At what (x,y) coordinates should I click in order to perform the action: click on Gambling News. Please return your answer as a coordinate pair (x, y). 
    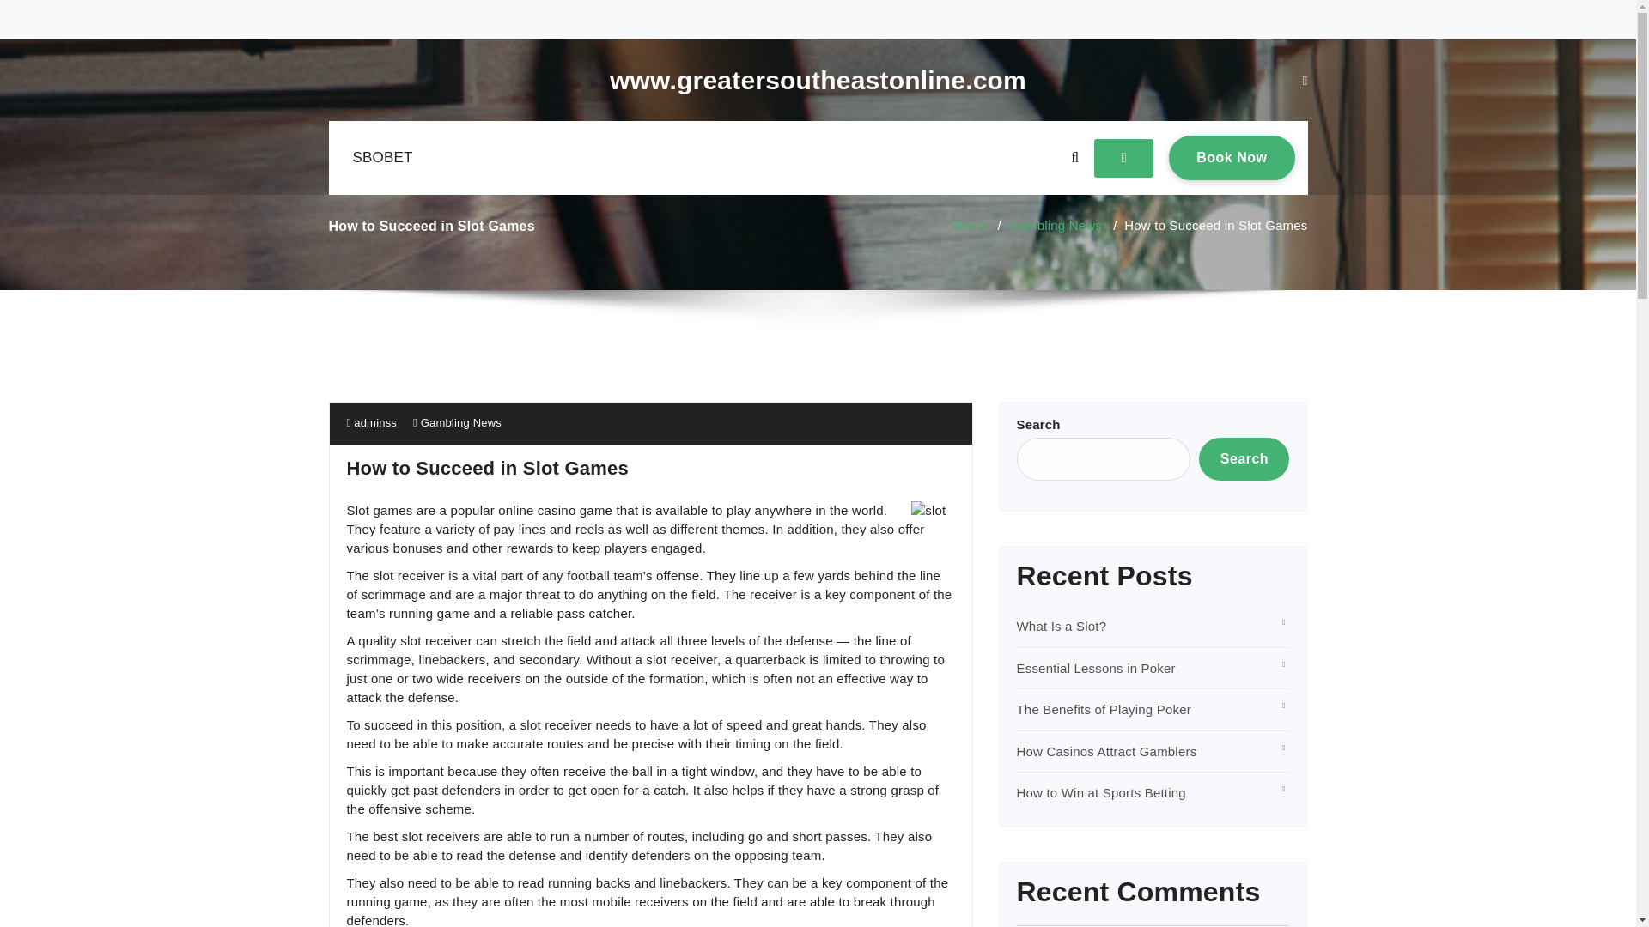
    Looking at the image, I should click on (1232, 157).